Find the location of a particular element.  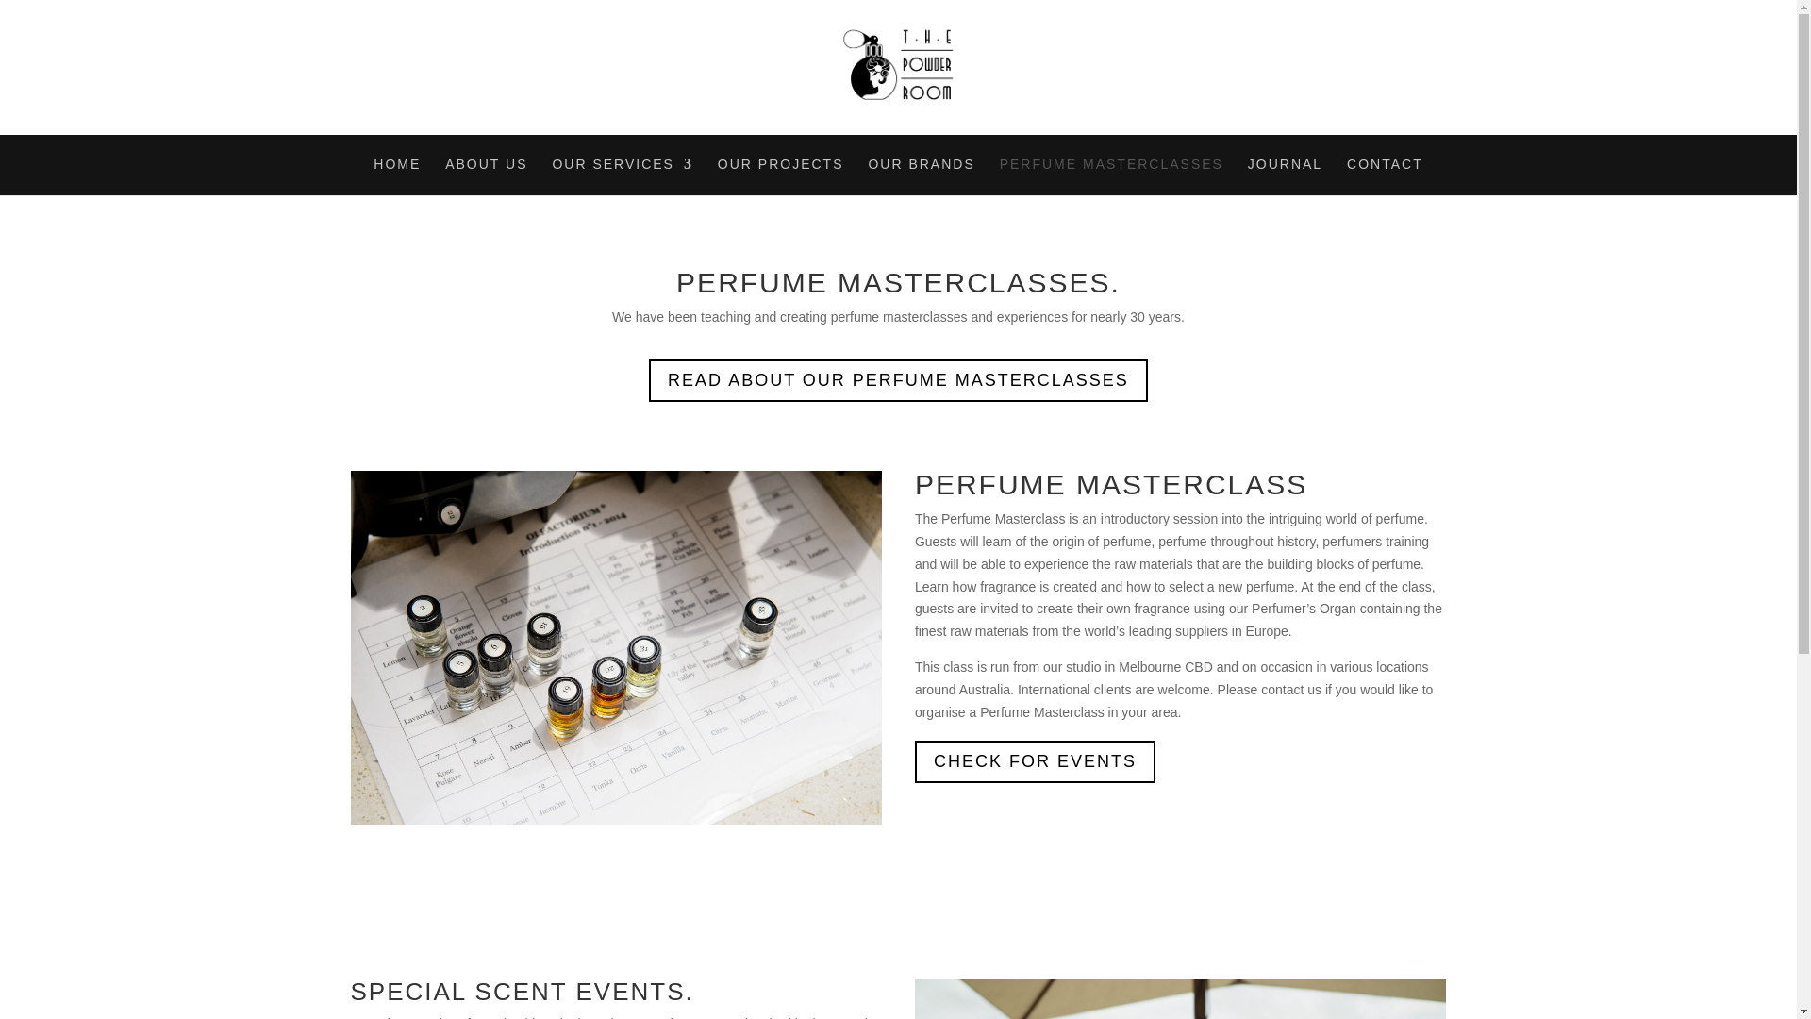

Rose Class is located at coordinates (1181, 998).